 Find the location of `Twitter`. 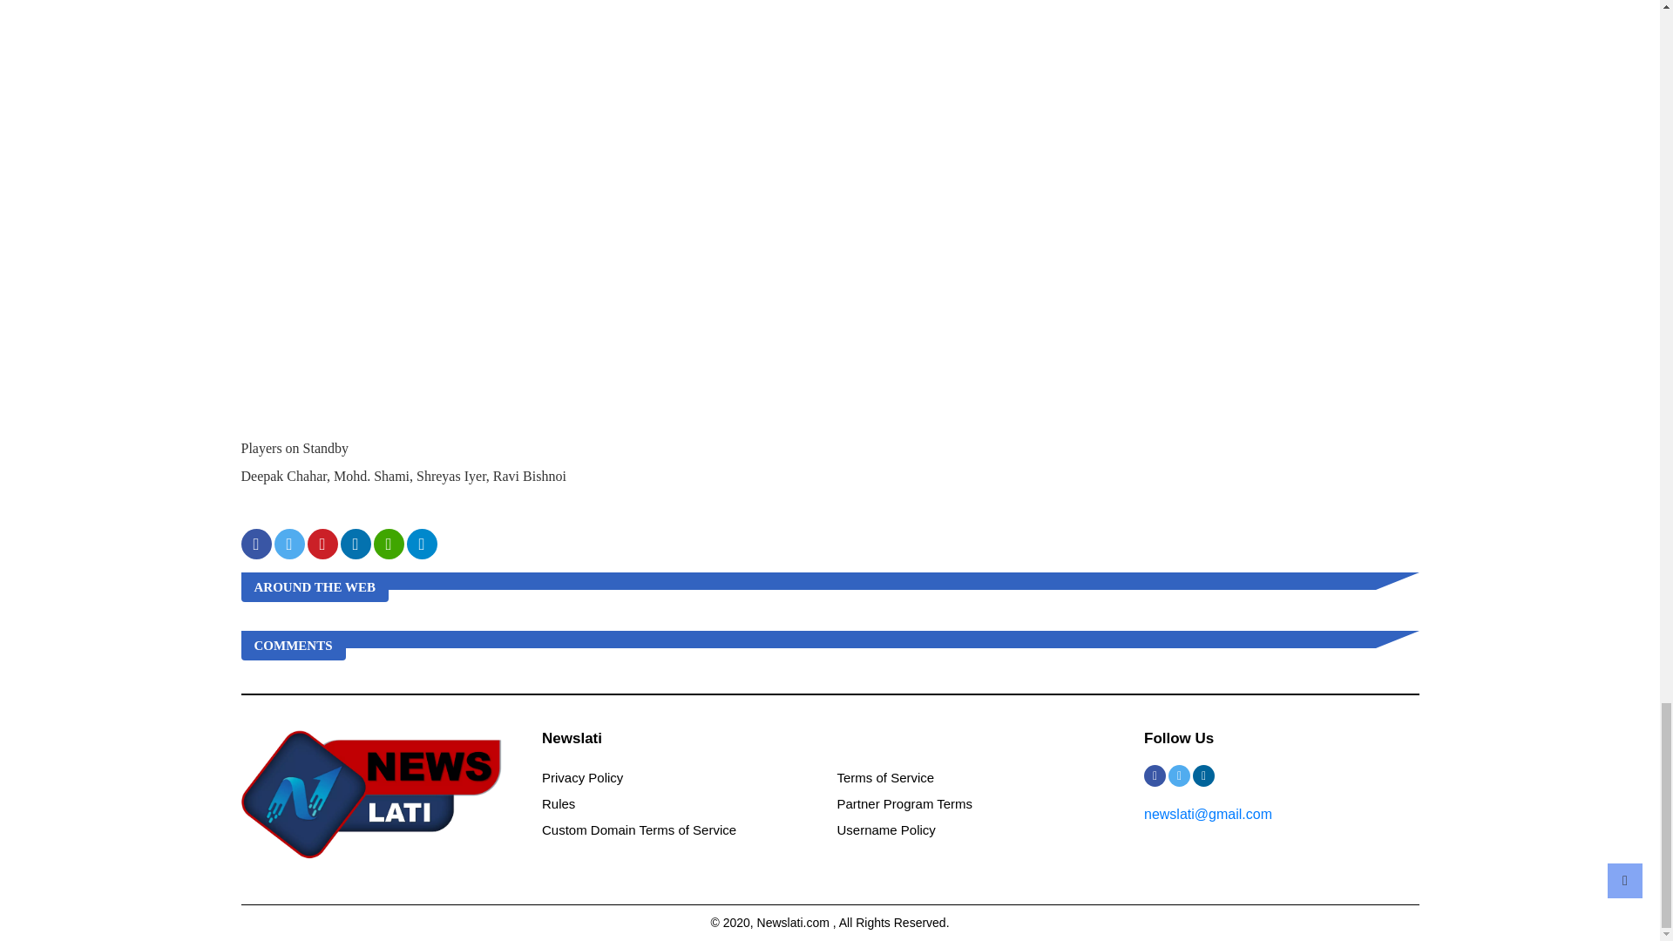

Twitter is located at coordinates (1178, 775).